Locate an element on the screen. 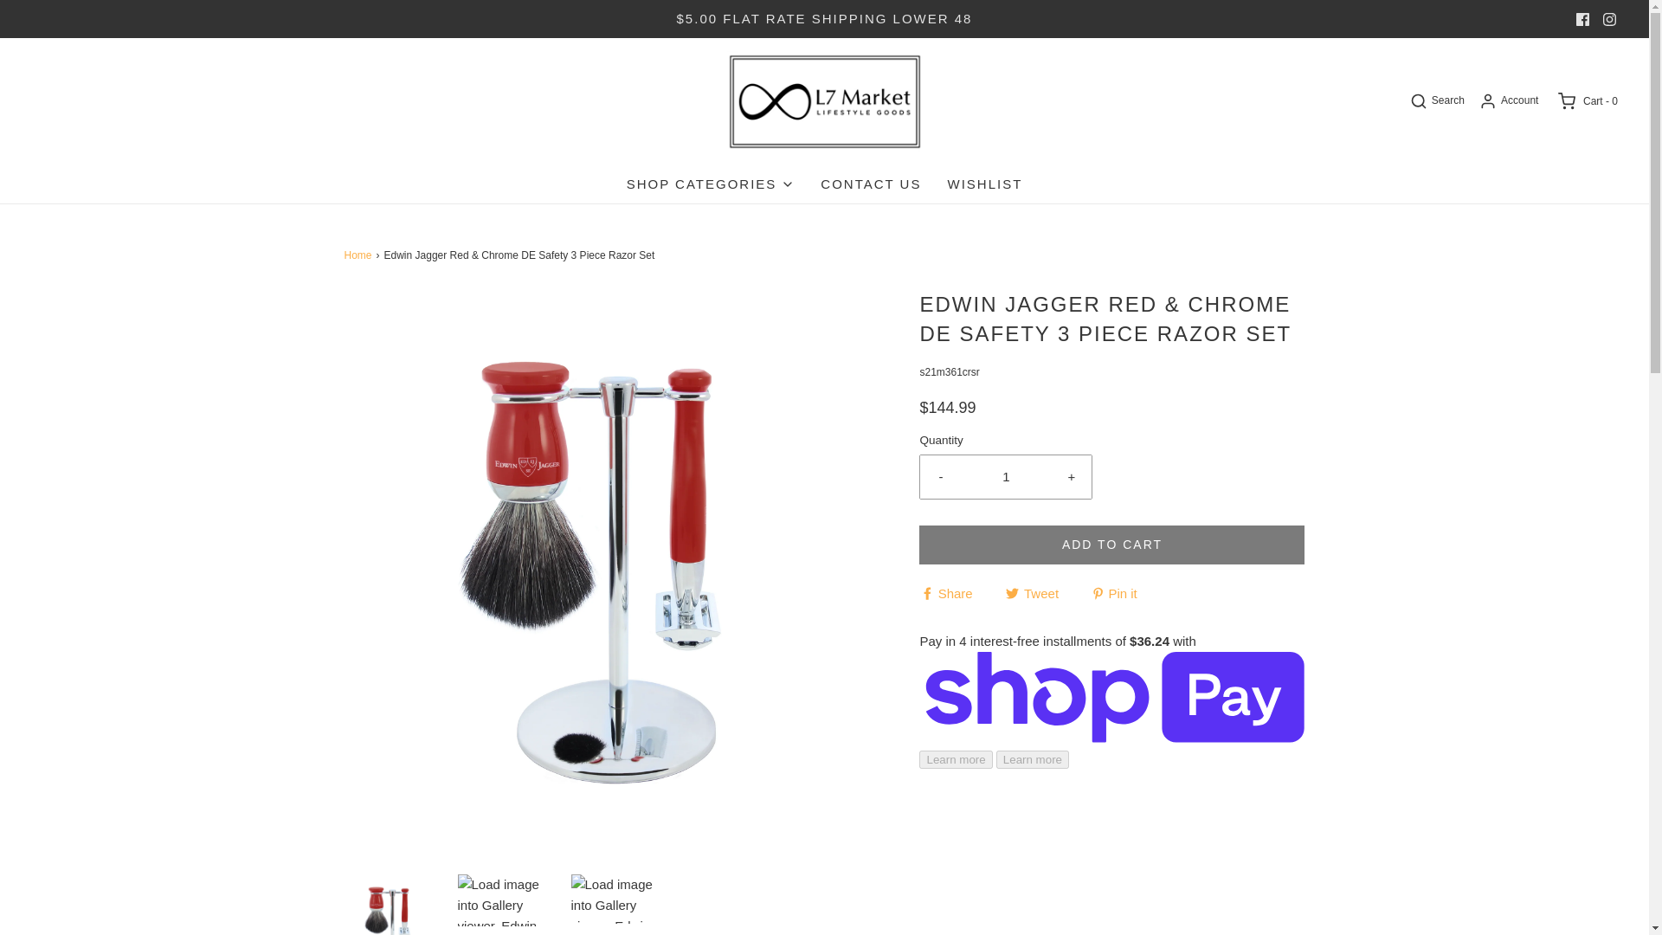 The image size is (1662, 935). FACEBOOK ICON is located at coordinates (1582, 19).